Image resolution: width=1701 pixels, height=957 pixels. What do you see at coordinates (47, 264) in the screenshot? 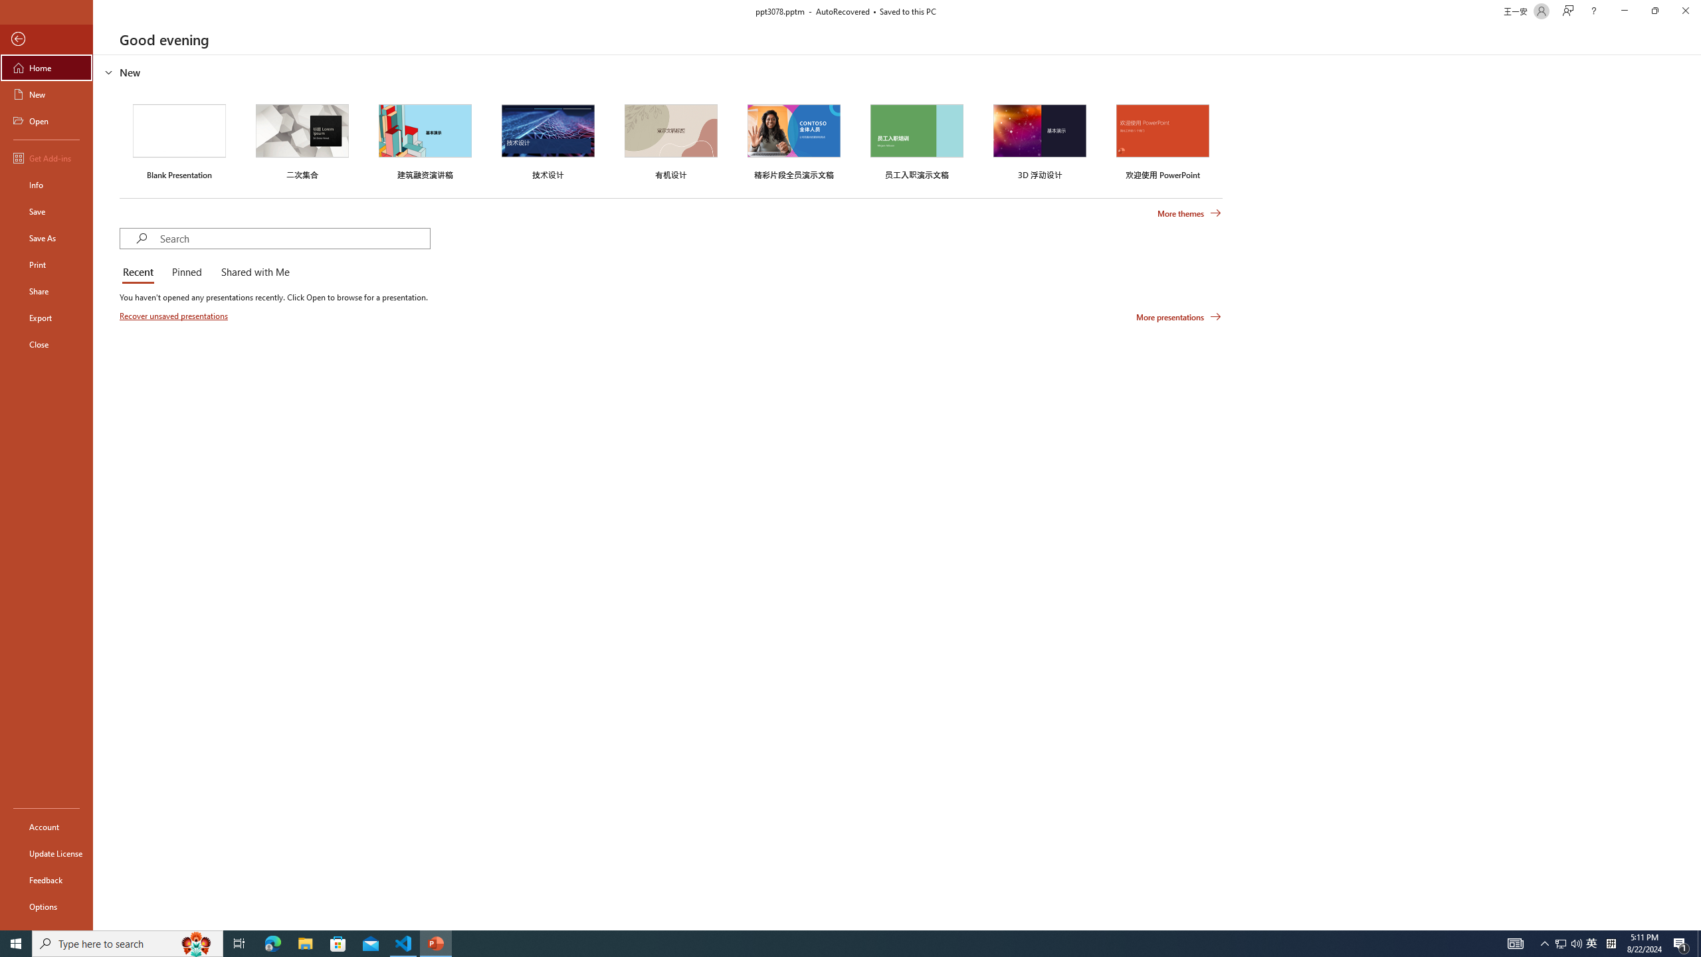
I see `Print` at bounding box center [47, 264].